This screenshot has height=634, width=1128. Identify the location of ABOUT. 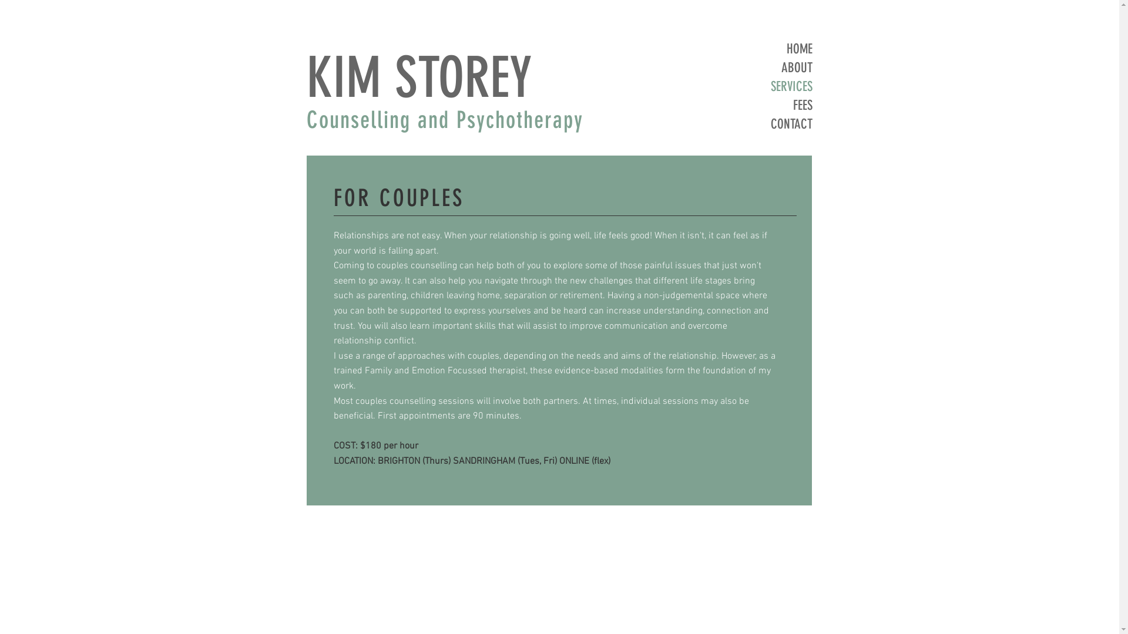
(767, 68).